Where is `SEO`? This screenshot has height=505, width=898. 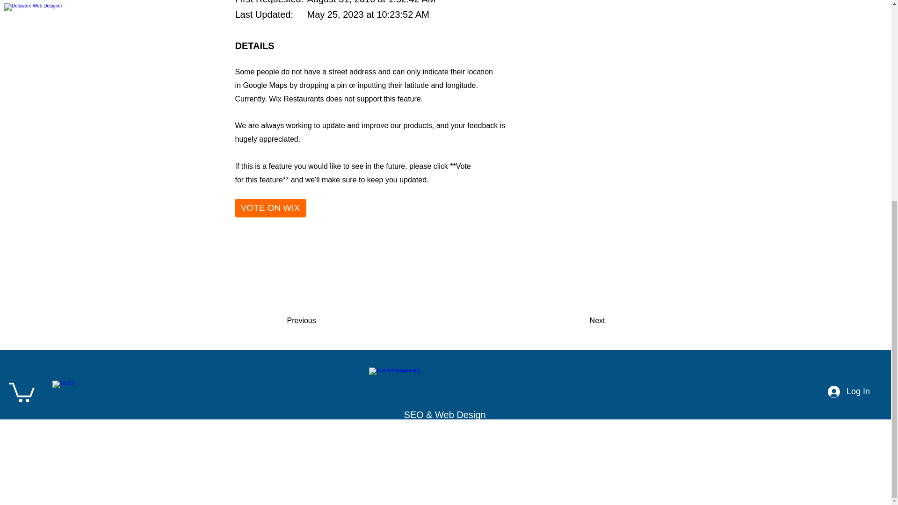
SEO is located at coordinates (247, 447).